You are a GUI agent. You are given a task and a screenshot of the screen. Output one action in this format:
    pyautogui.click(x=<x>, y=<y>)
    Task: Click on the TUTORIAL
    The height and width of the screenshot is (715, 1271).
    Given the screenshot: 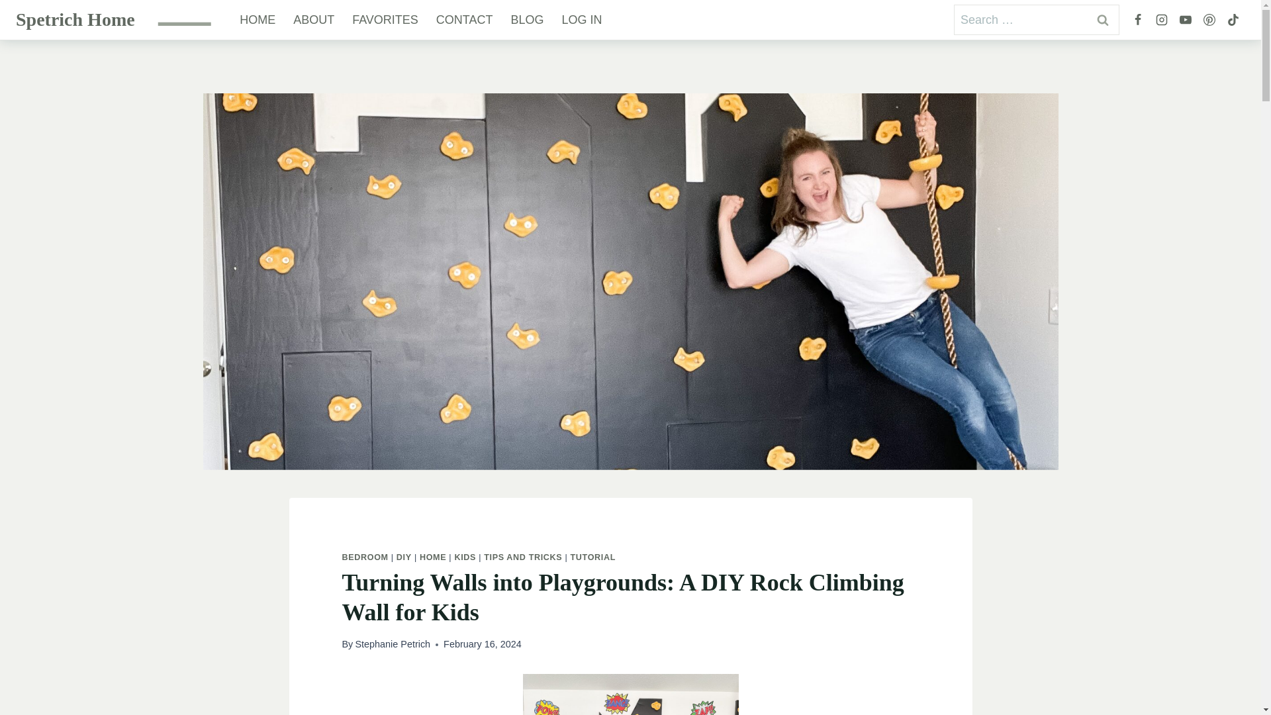 What is the action you would take?
    pyautogui.click(x=593, y=557)
    